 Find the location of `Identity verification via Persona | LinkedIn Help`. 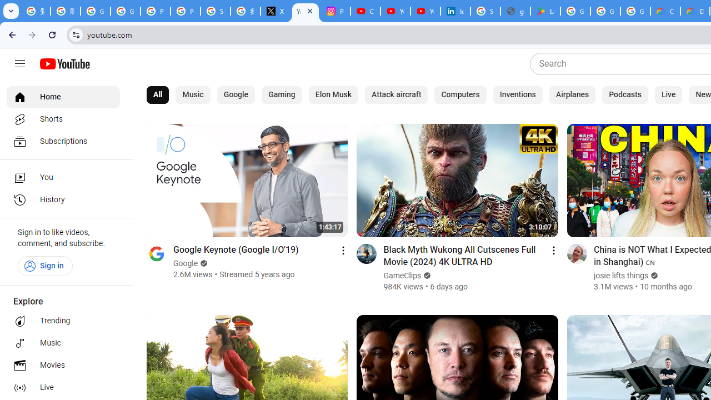

Identity verification via Persona | LinkedIn Help is located at coordinates (455, 11).